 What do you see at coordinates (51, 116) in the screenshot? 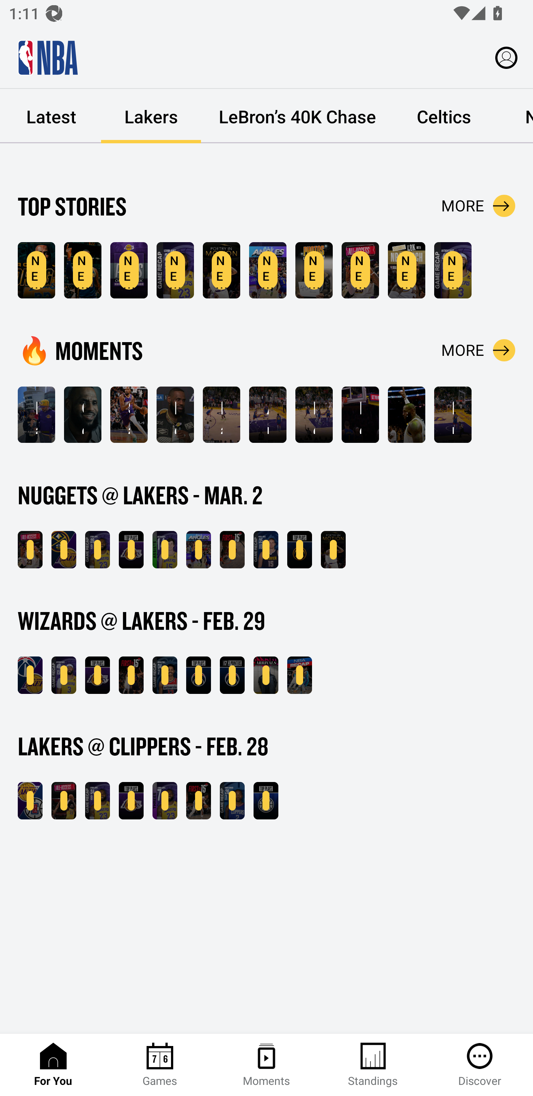
I see `Latest` at bounding box center [51, 116].